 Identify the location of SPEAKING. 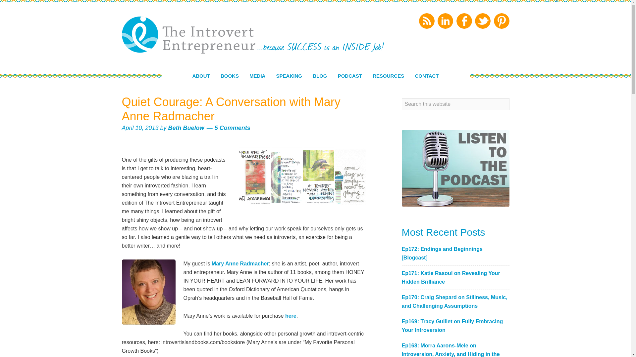
(289, 76).